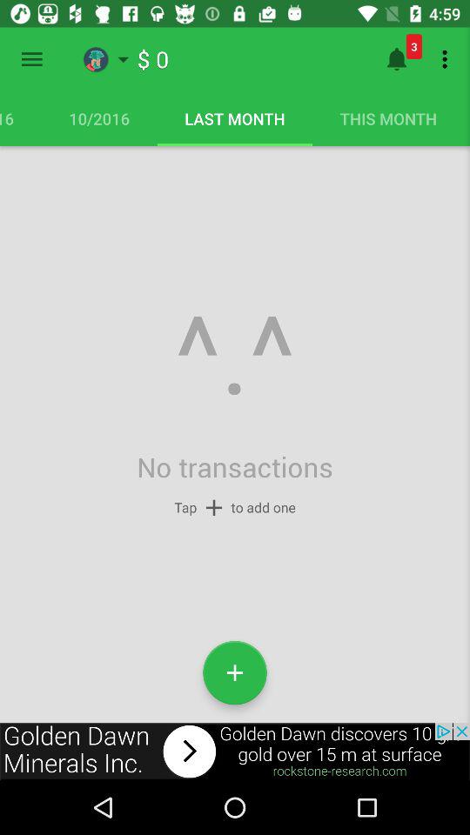 The height and width of the screenshot is (835, 470). I want to click on open menu, so click(31, 59).